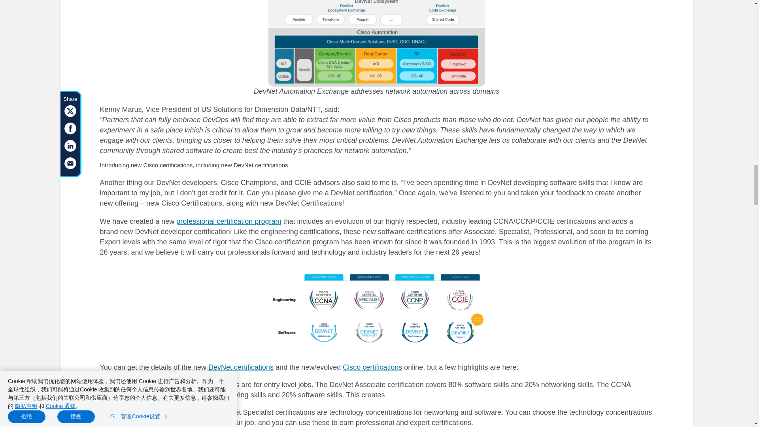 Image resolution: width=759 pixels, height=427 pixels. What do you see at coordinates (240, 367) in the screenshot?
I see `DevNet certifications` at bounding box center [240, 367].